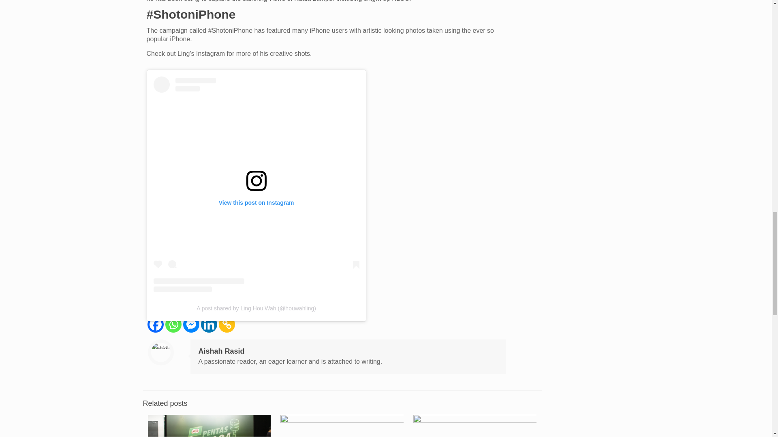 Image resolution: width=778 pixels, height=437 pixels. What do you see at coordinates (227, 324) in the screenshot?
I see `Copy Link` at bounding box center [227, 324].